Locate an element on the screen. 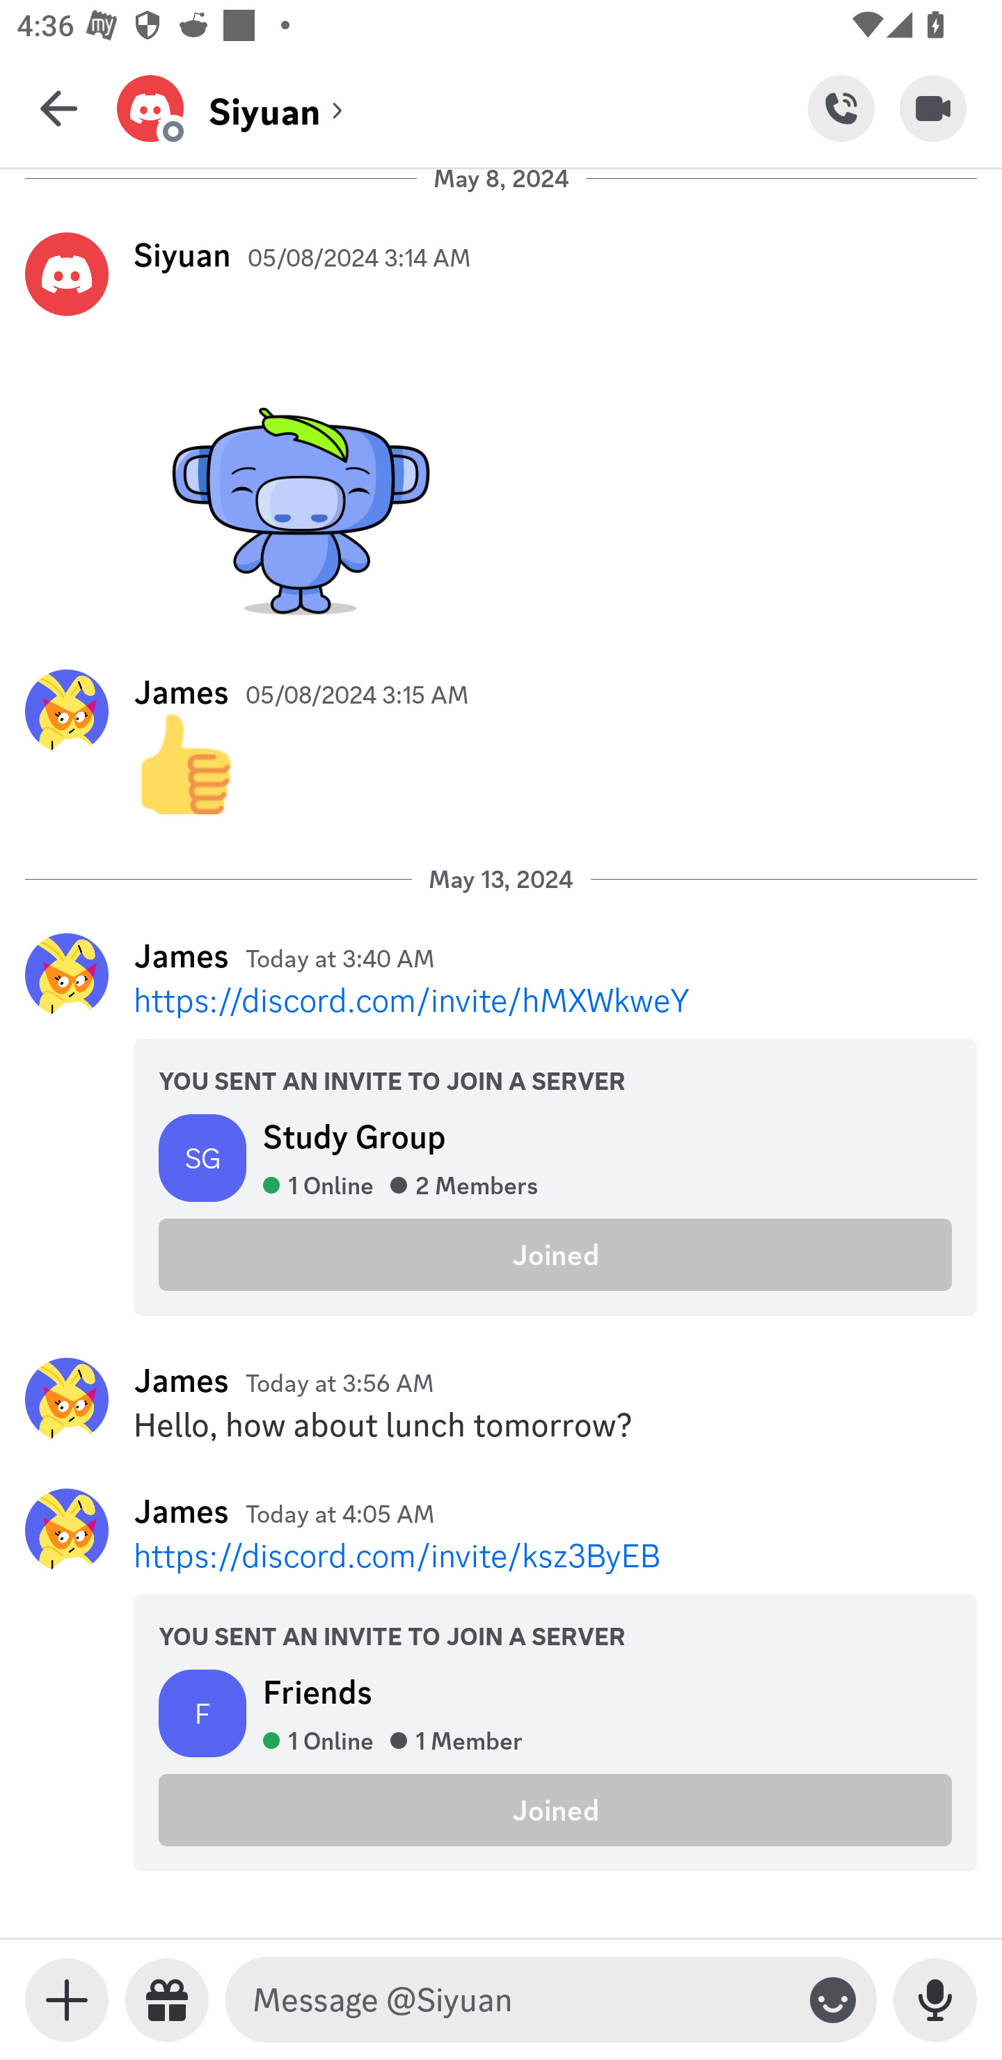 This screenshot has height=2060, width=1002. Siyuan is located at coordinates (182, 254).